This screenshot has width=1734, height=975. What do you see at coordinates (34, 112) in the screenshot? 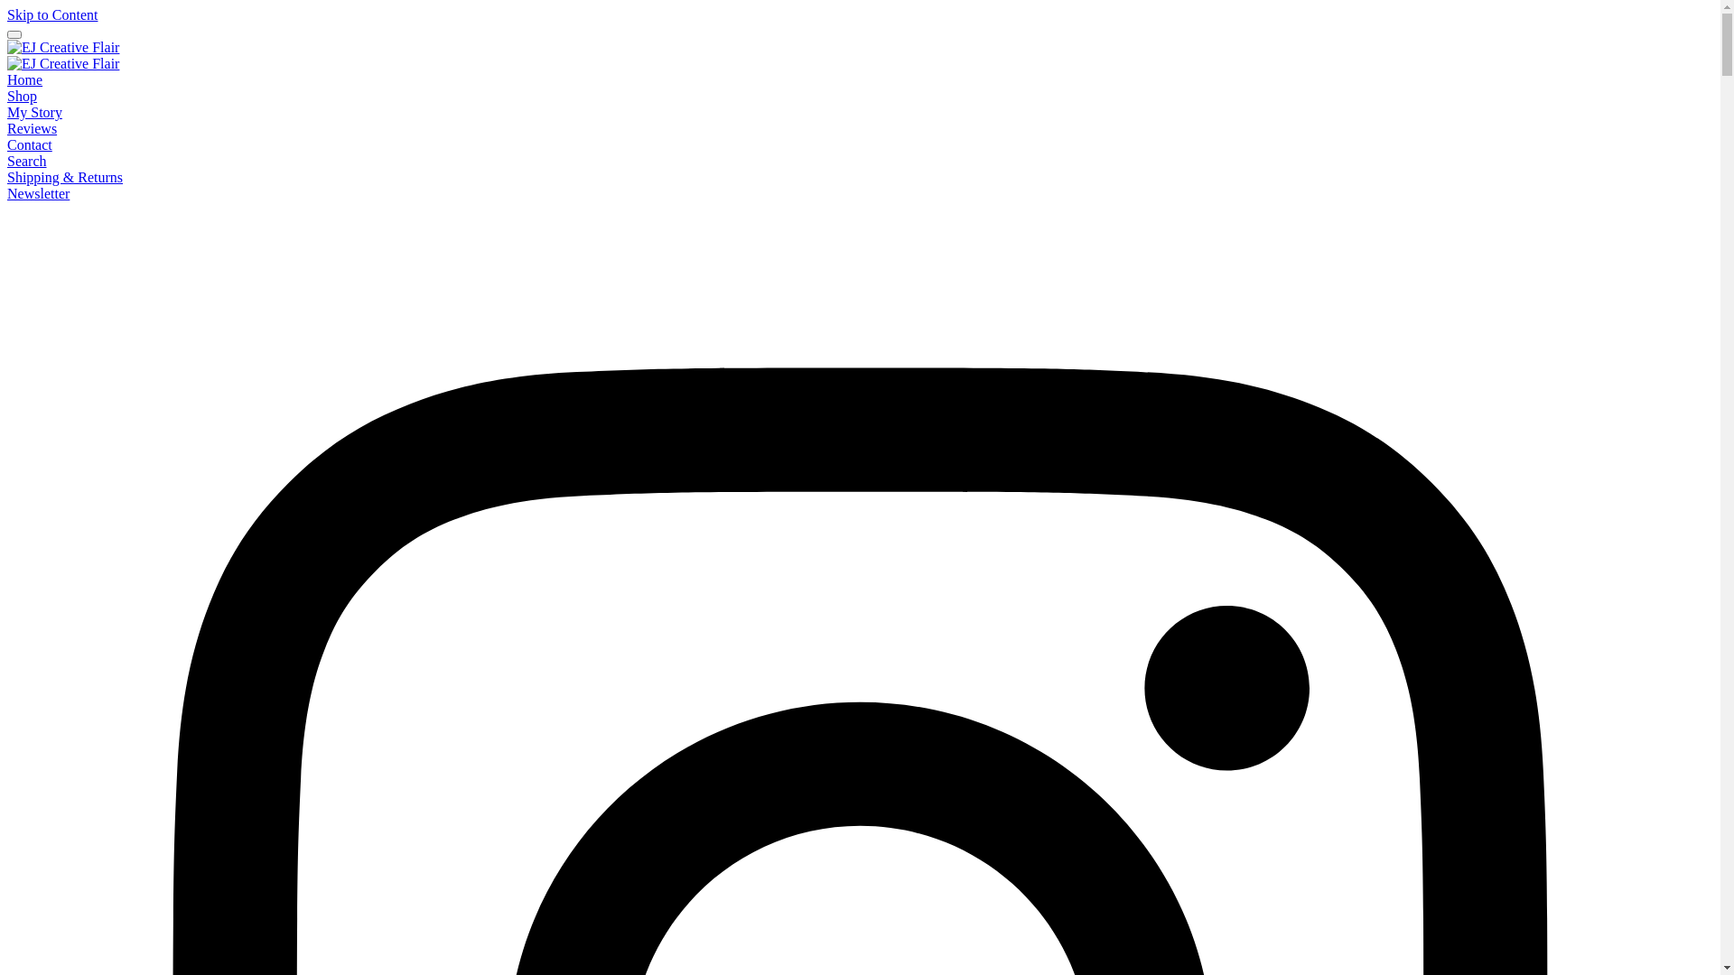
I see `My Story` at bounding box center [34, 112].